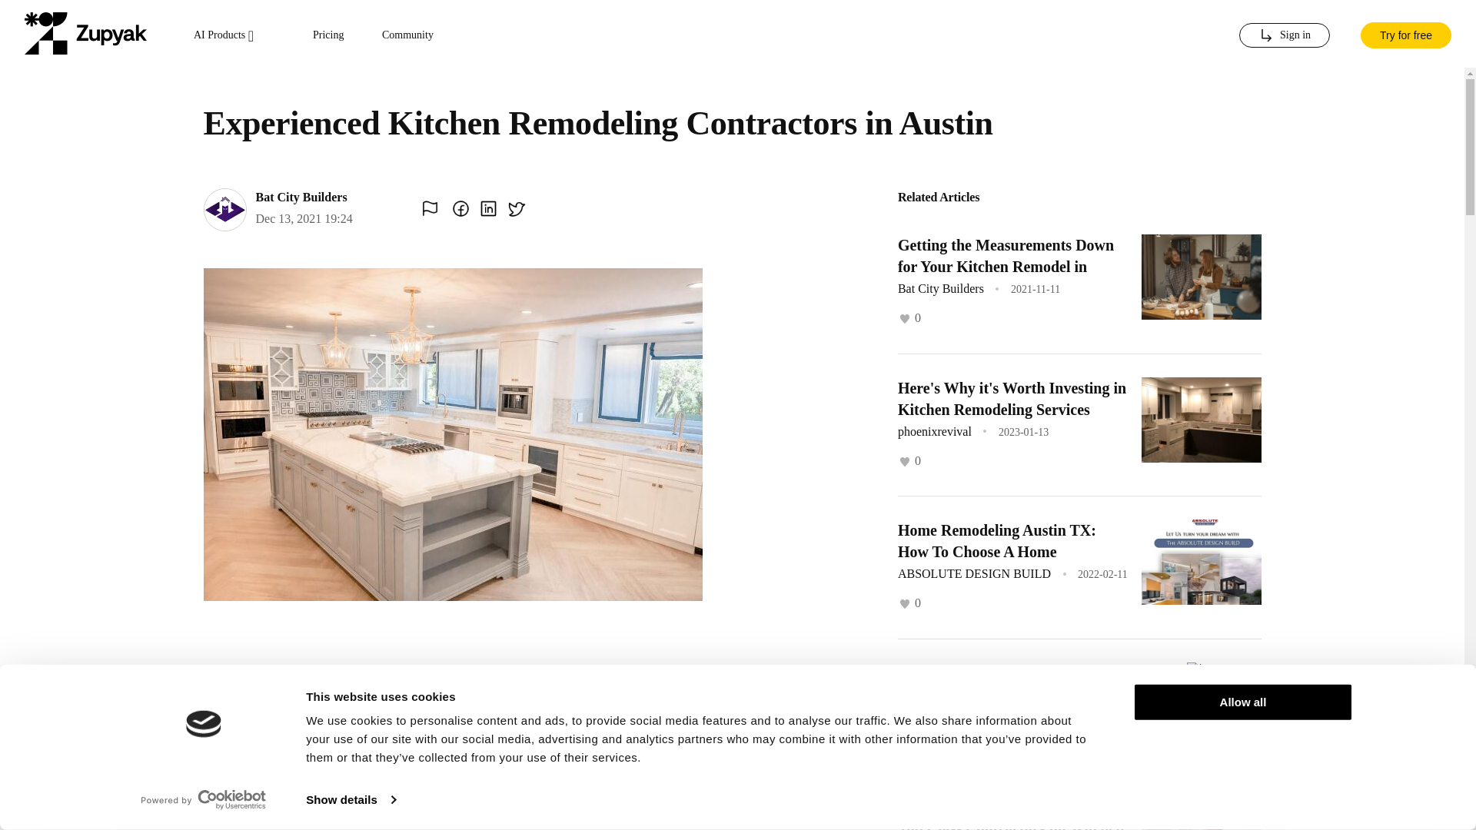 The width and height of the screenshot is (1476, 830). What do you see at coordinates (351, 800) in the screenshot?
I see `Show details` at bounding box center [351, 800].